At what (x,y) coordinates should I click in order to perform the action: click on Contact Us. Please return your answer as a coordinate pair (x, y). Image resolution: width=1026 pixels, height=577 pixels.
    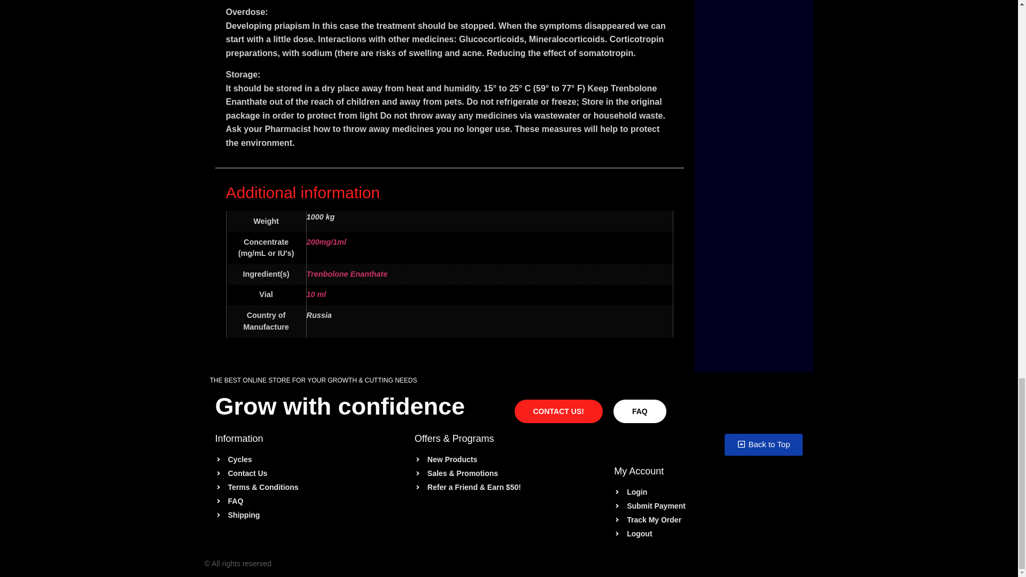
    Looking at the image, I should click on (309, 473).